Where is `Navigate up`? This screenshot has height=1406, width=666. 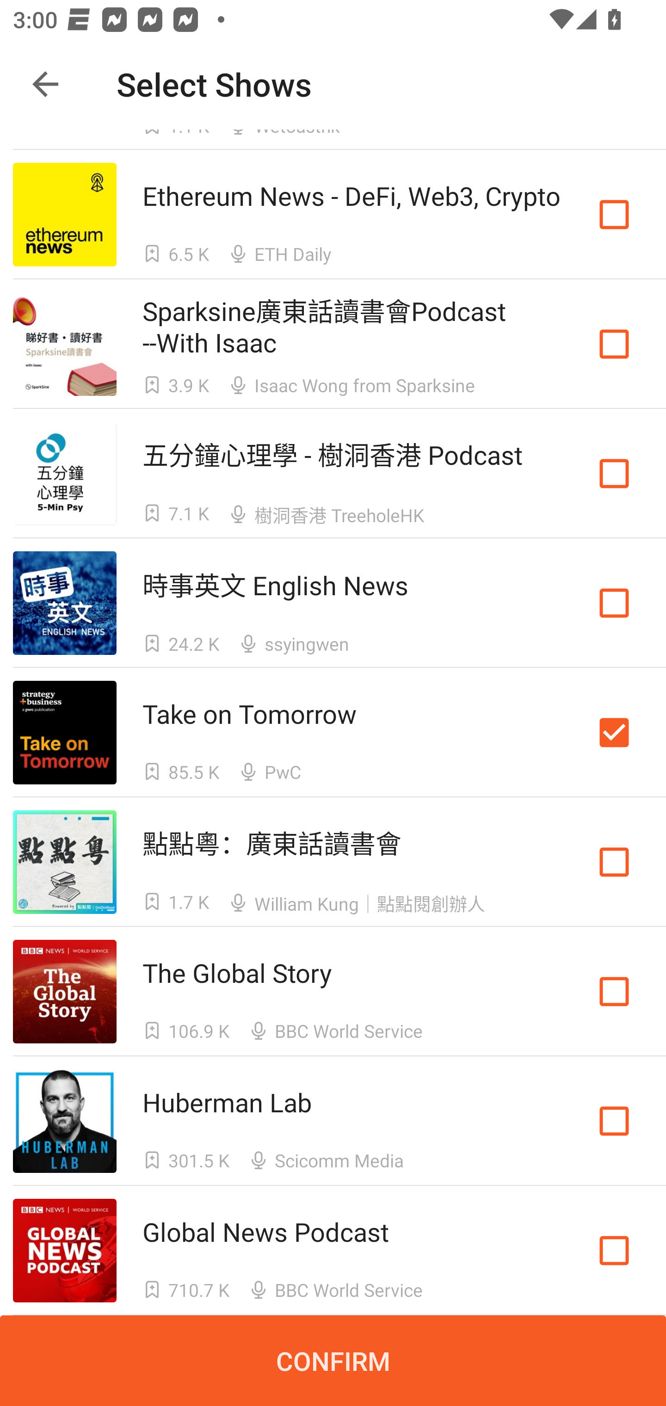 Navigate up is located at coordinates (45, 84).